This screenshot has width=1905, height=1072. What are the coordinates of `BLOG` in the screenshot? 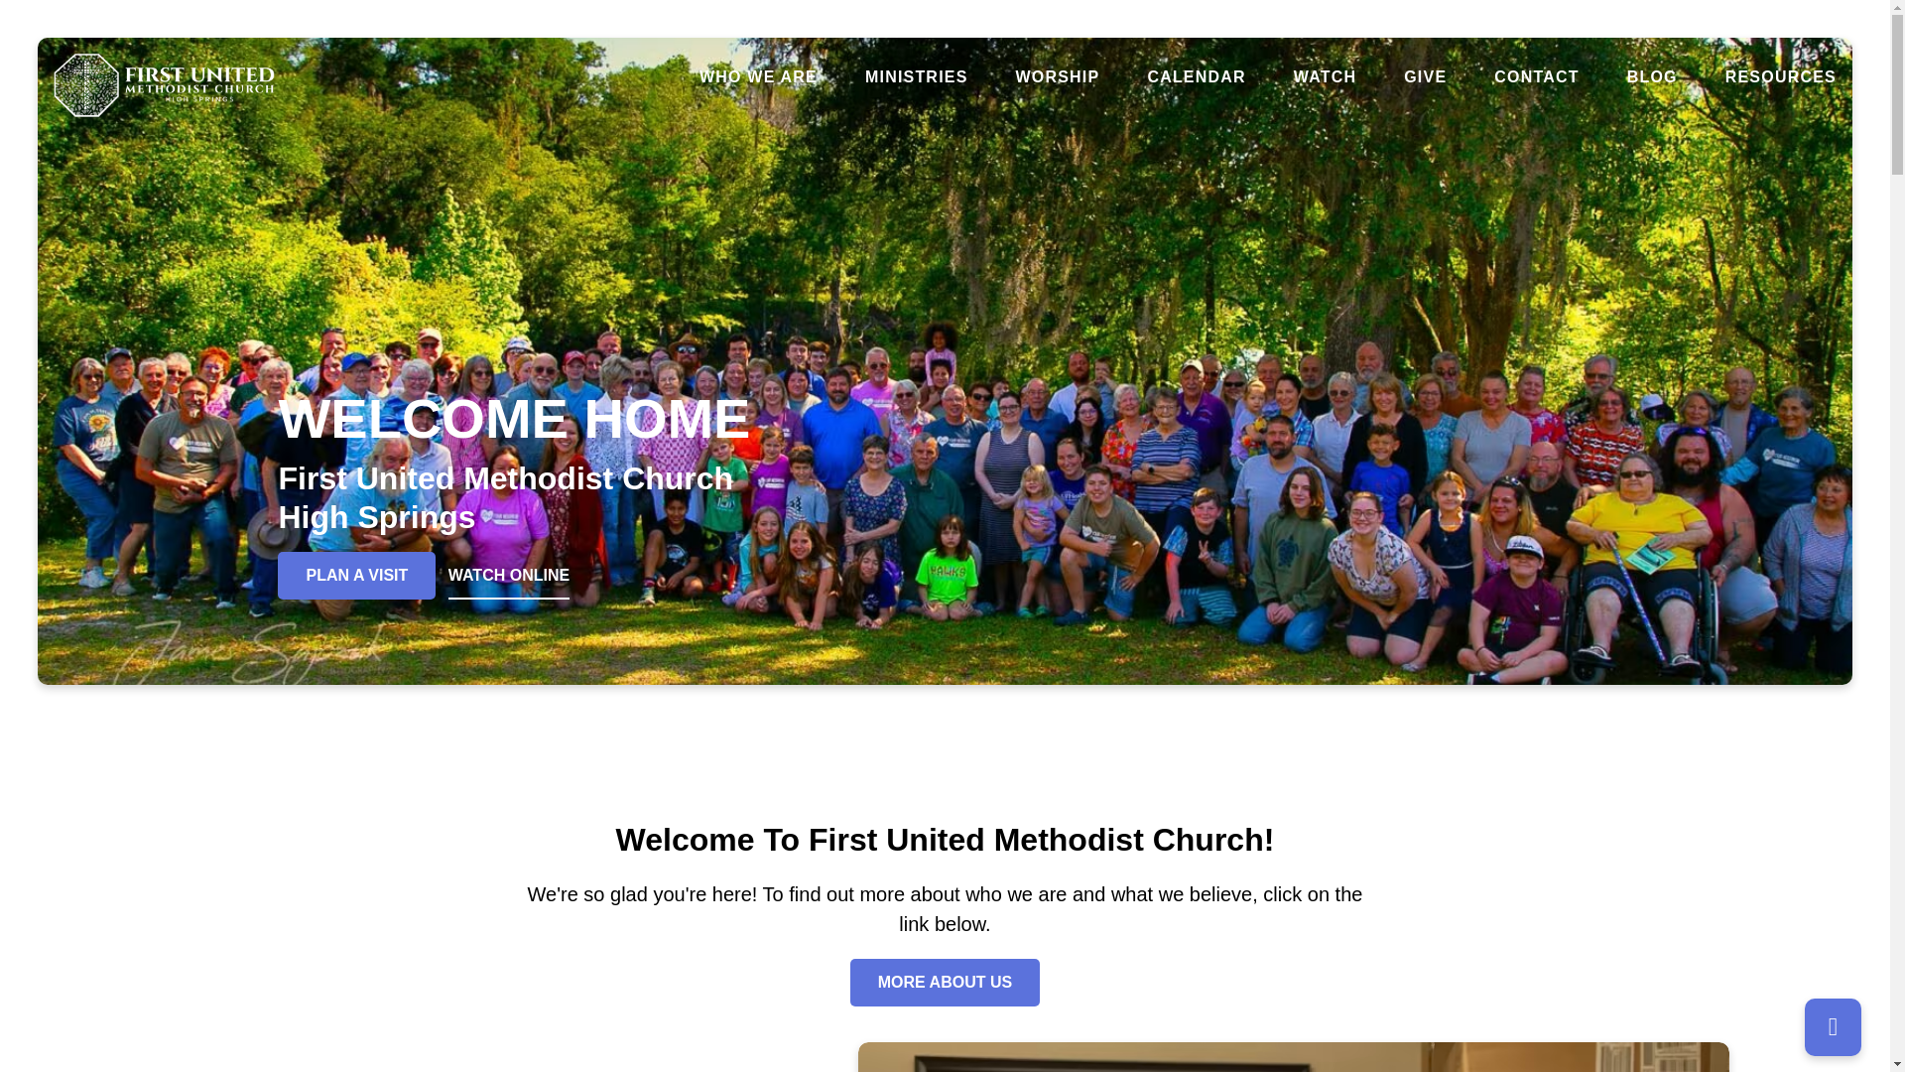 It's located at (1652, 77).